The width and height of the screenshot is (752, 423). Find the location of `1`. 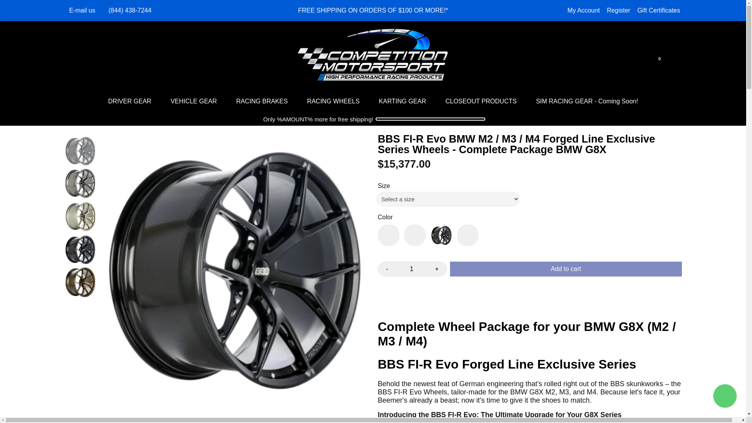

1 is located at coordinates (411, 269).